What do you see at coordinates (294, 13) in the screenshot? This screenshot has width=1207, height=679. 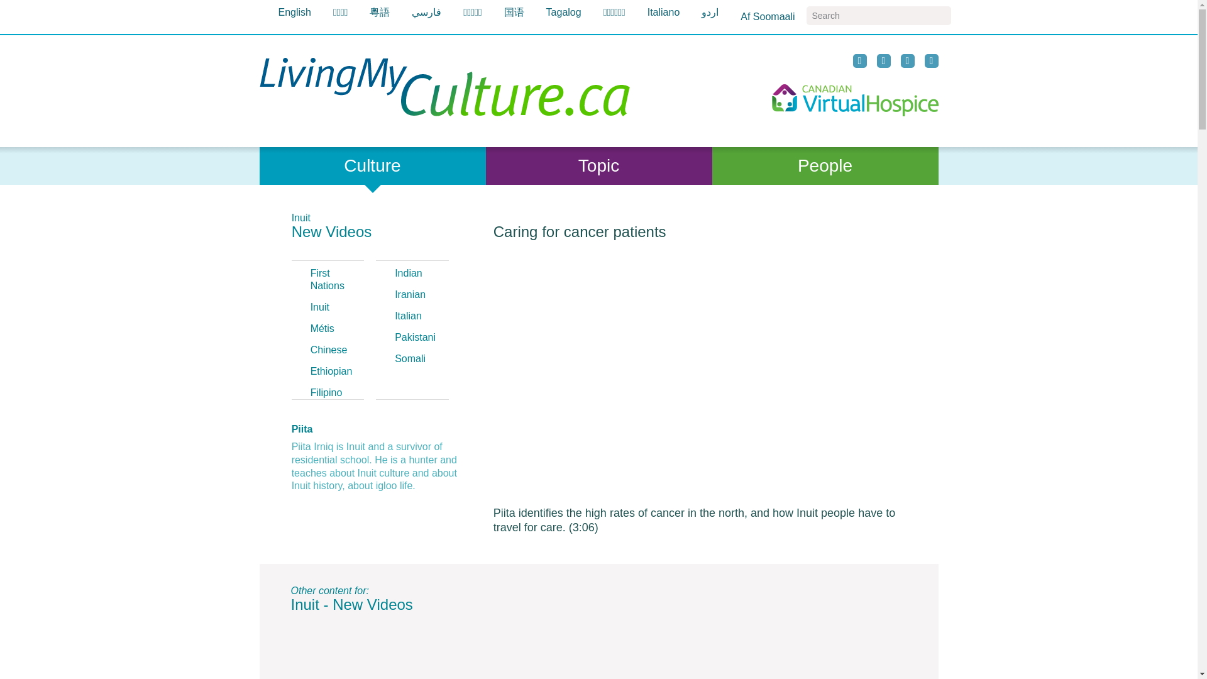 I see `English` at bounding box center [294, 13].